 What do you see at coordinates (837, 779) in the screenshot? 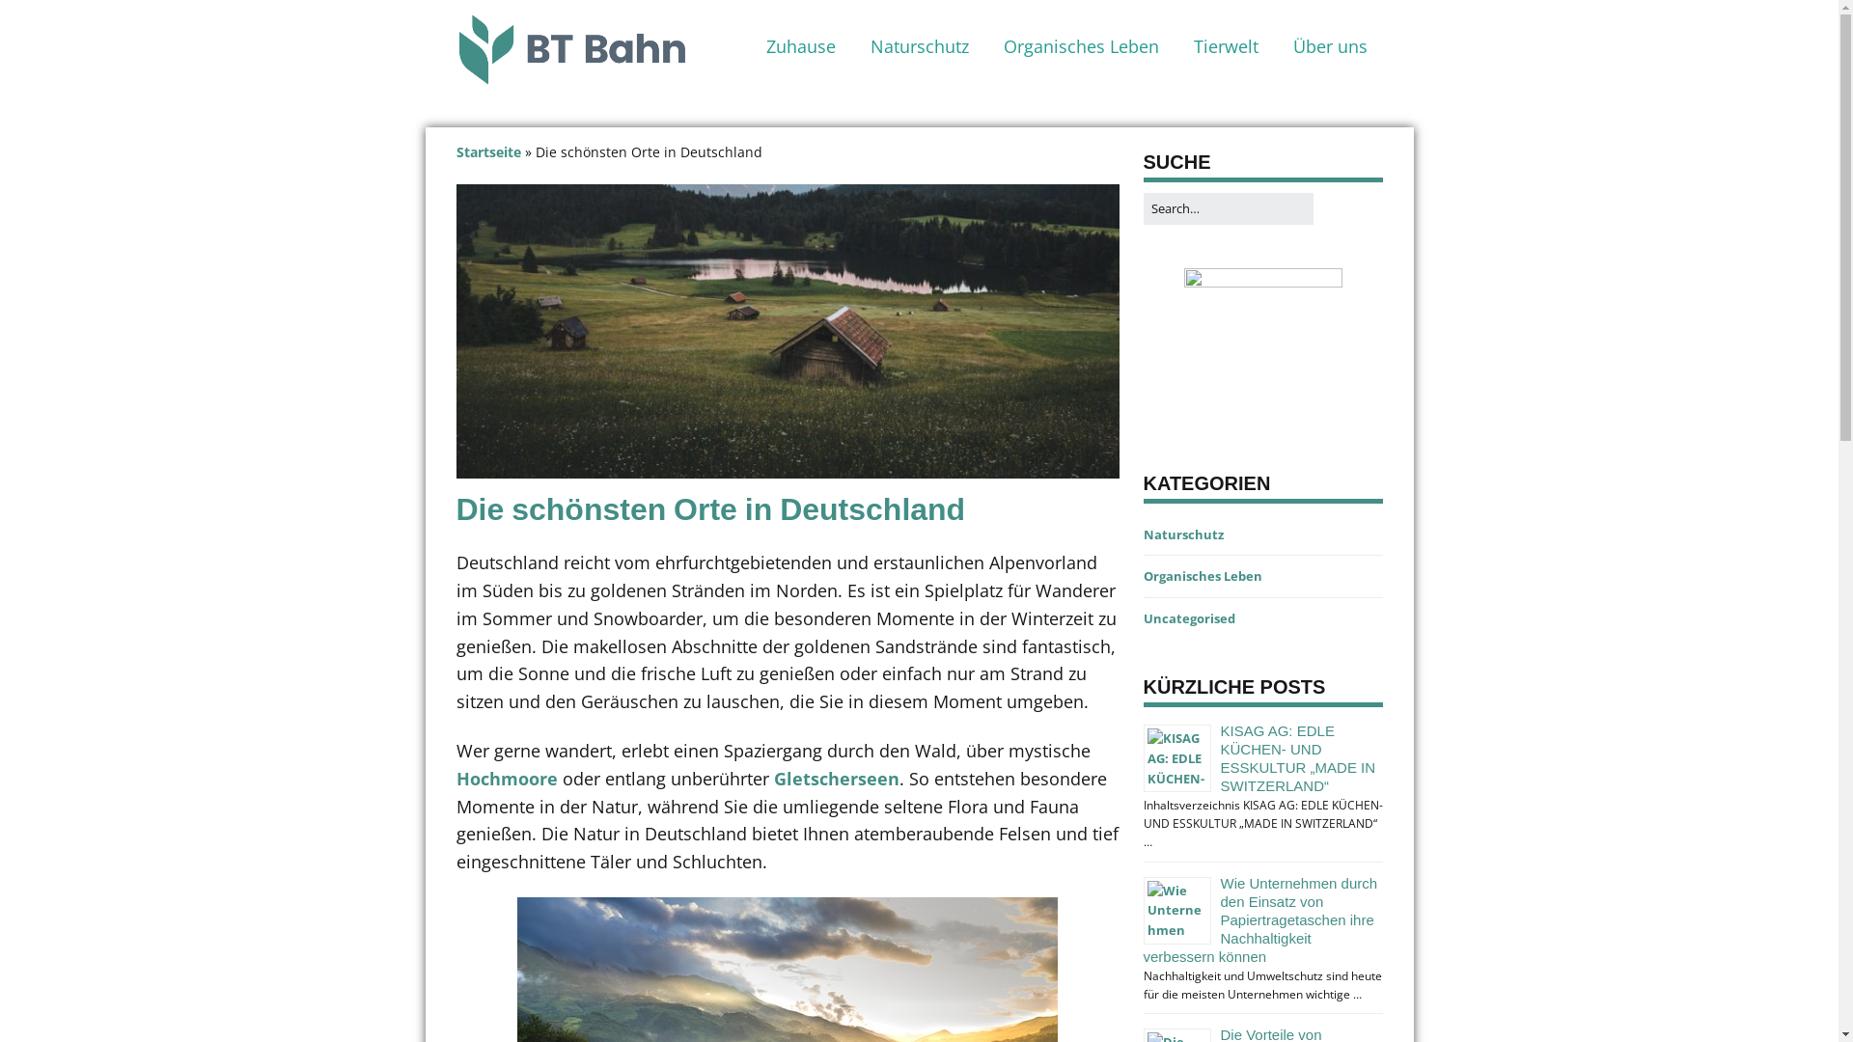
I see `Gletscherseen` at bounding box center [837, 779].